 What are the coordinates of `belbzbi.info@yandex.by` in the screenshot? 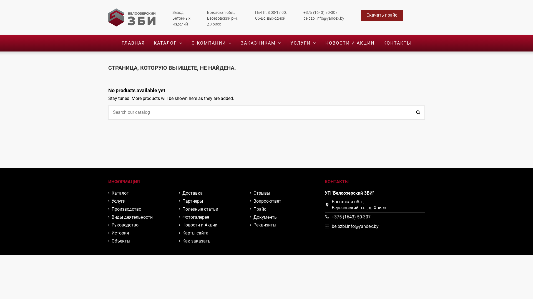 It's located at (355, 226).